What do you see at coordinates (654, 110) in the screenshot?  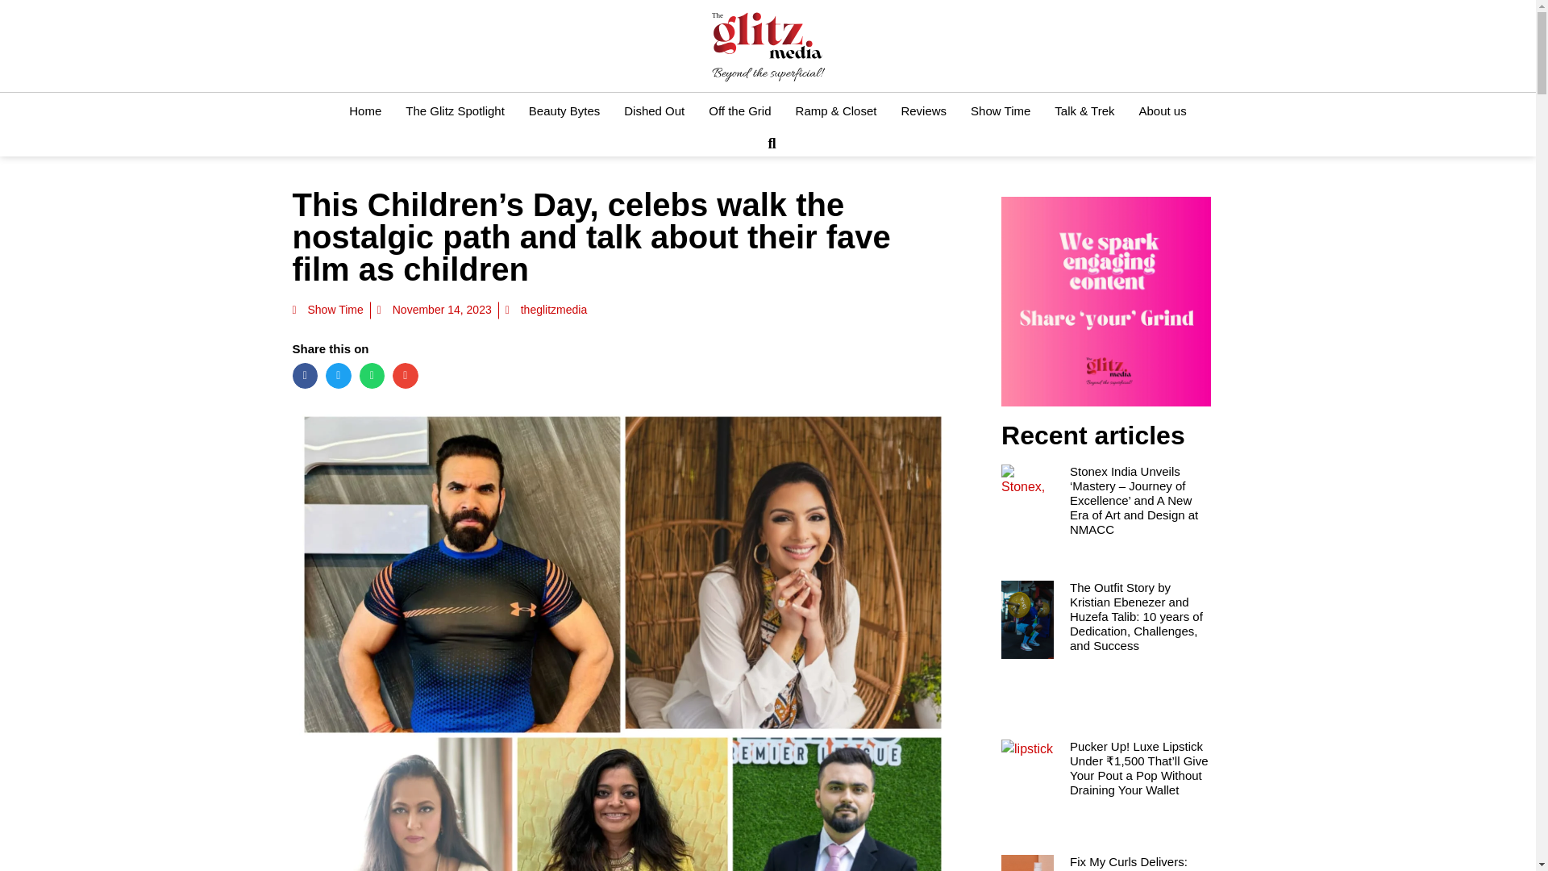 I see `Dished Out` at bounding box center [654, 110].